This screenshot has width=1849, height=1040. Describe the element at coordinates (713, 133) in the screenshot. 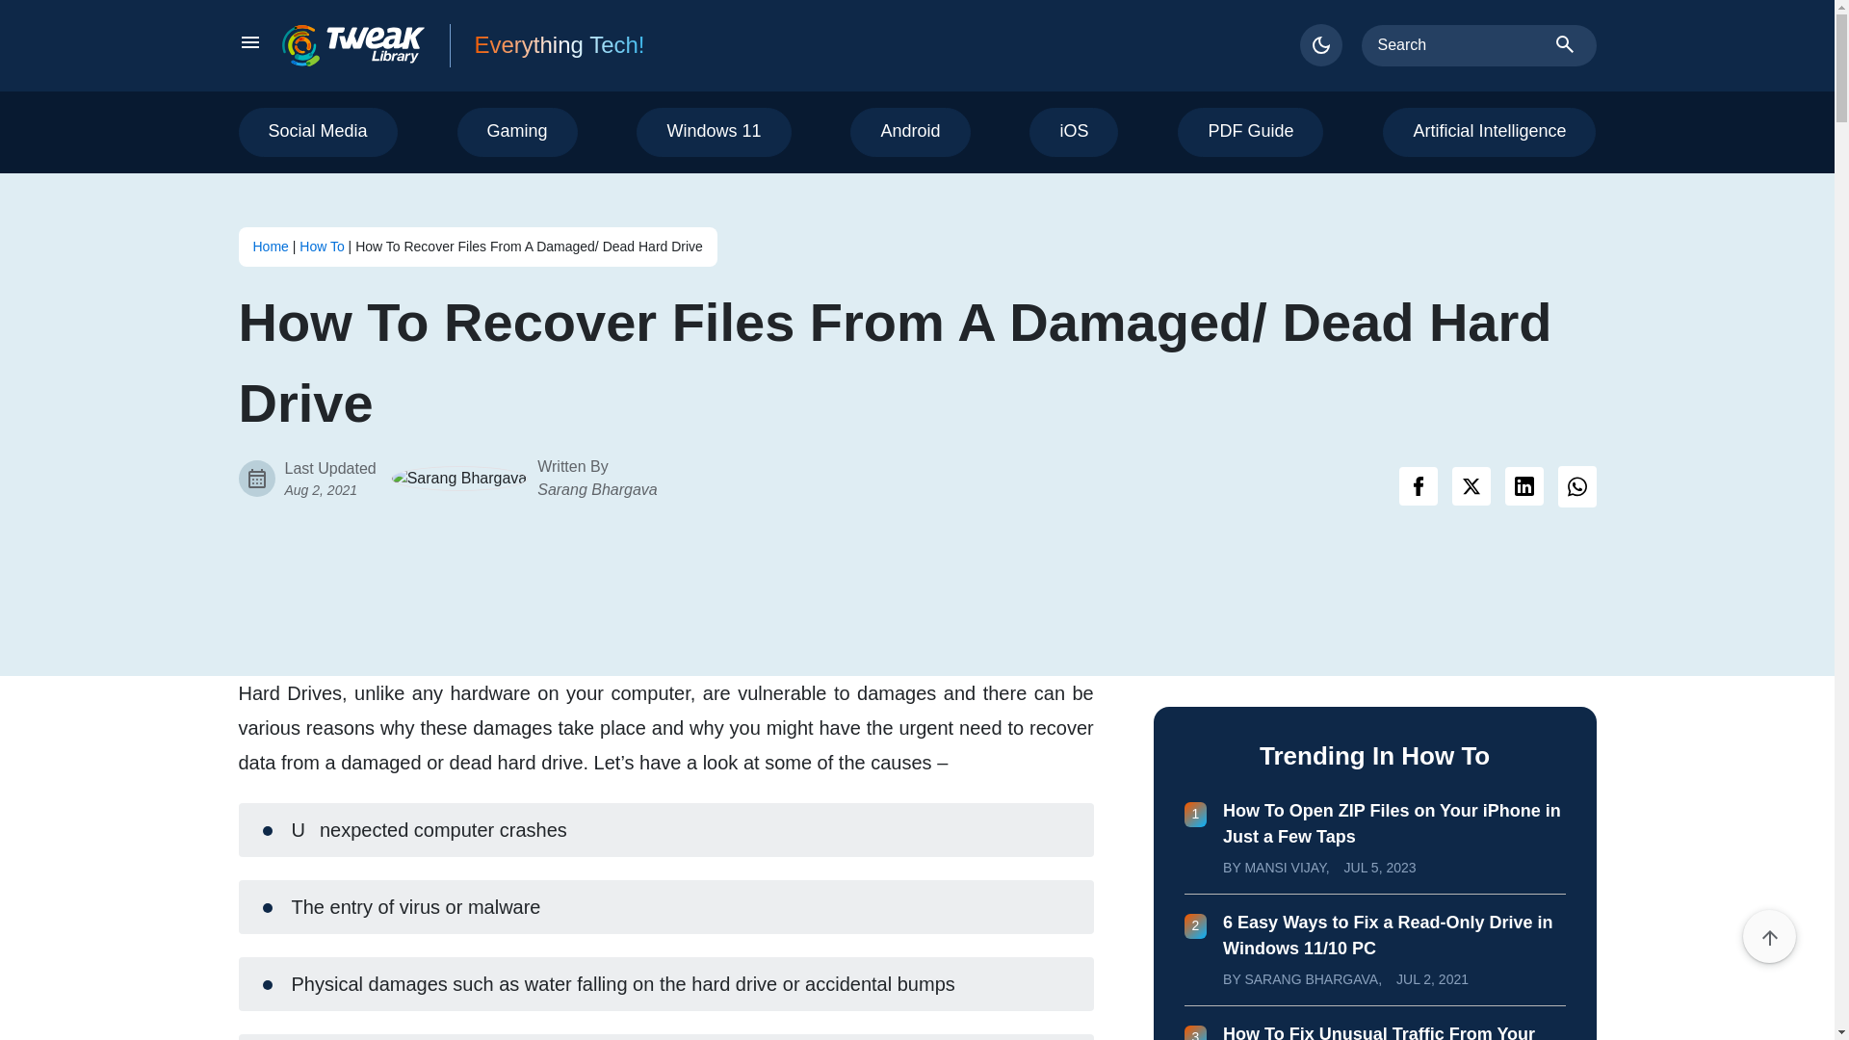

I see `Windows 11` at that location.